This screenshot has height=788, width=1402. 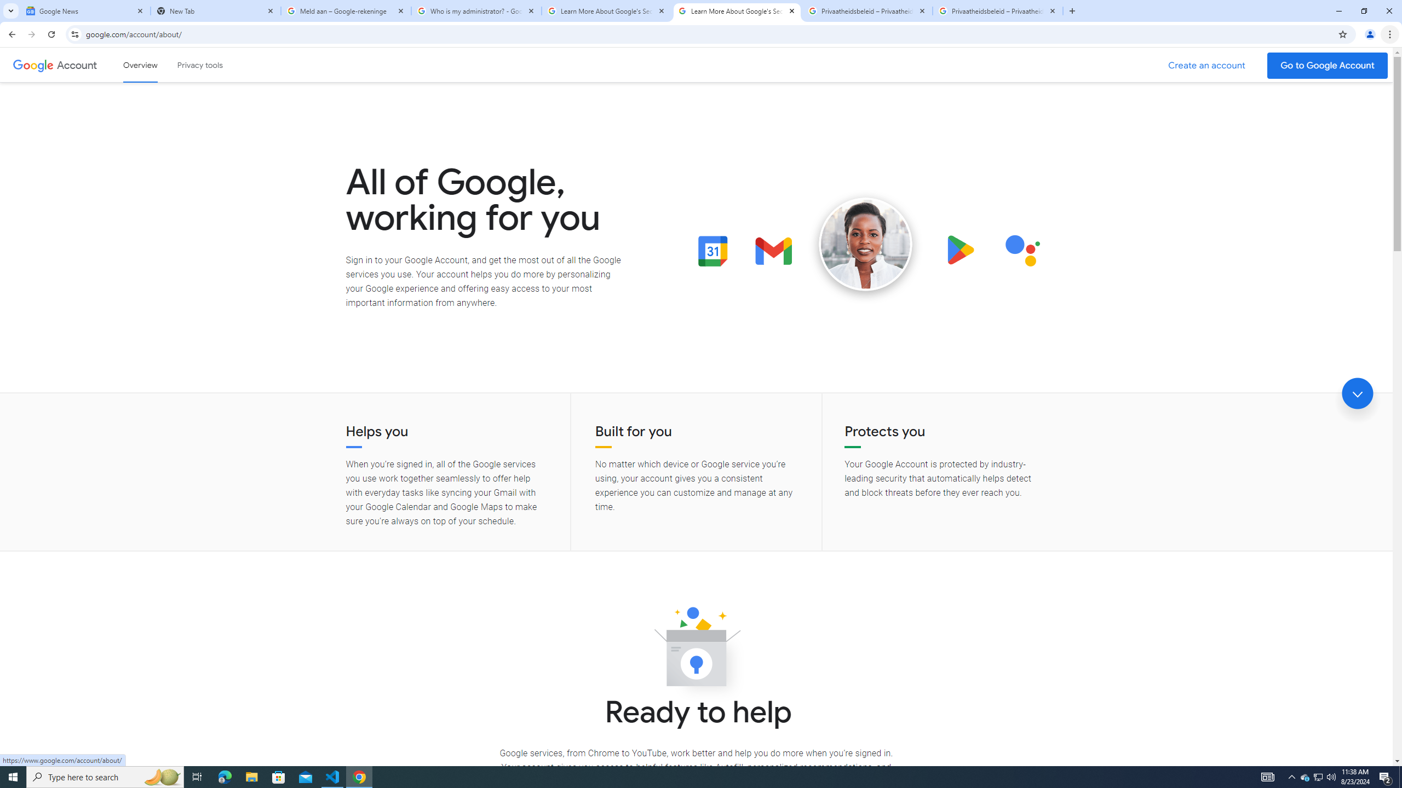 I want to click on Google News, so click(x=85, y=11).